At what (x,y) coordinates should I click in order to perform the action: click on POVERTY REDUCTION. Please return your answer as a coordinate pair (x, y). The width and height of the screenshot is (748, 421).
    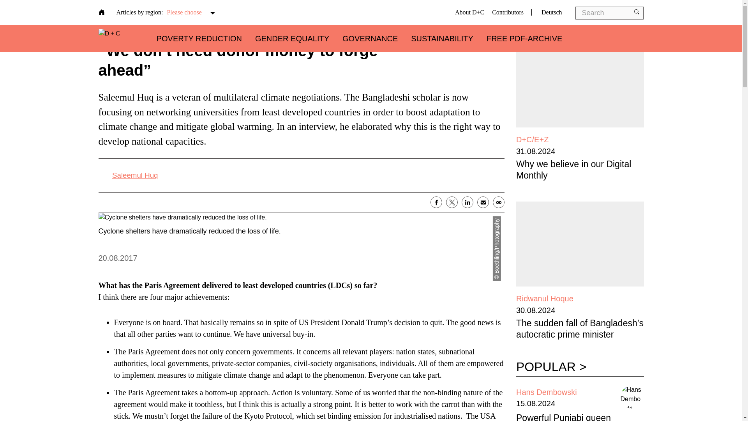
    Looking at the image, I should click on (199, 38).